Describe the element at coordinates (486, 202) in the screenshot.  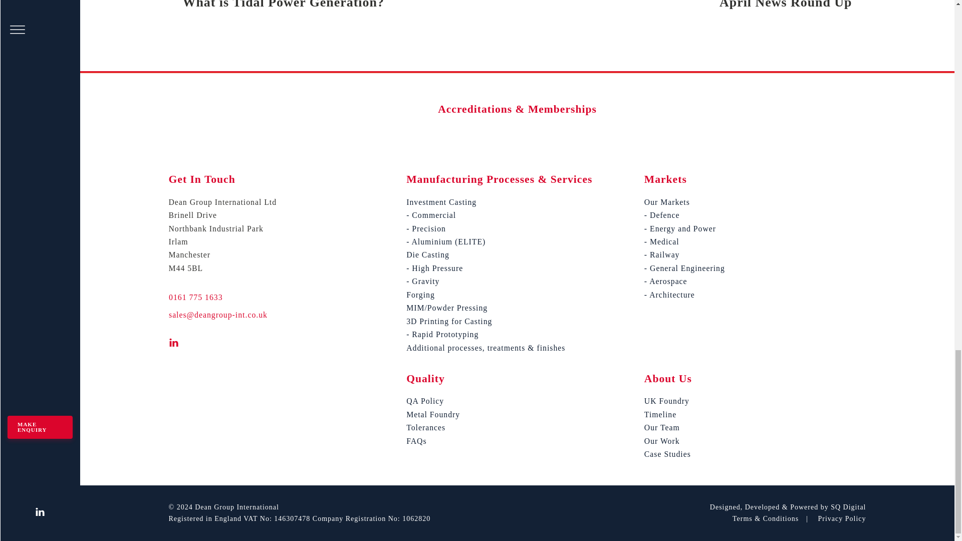
I see `Investment Casting` at that location.